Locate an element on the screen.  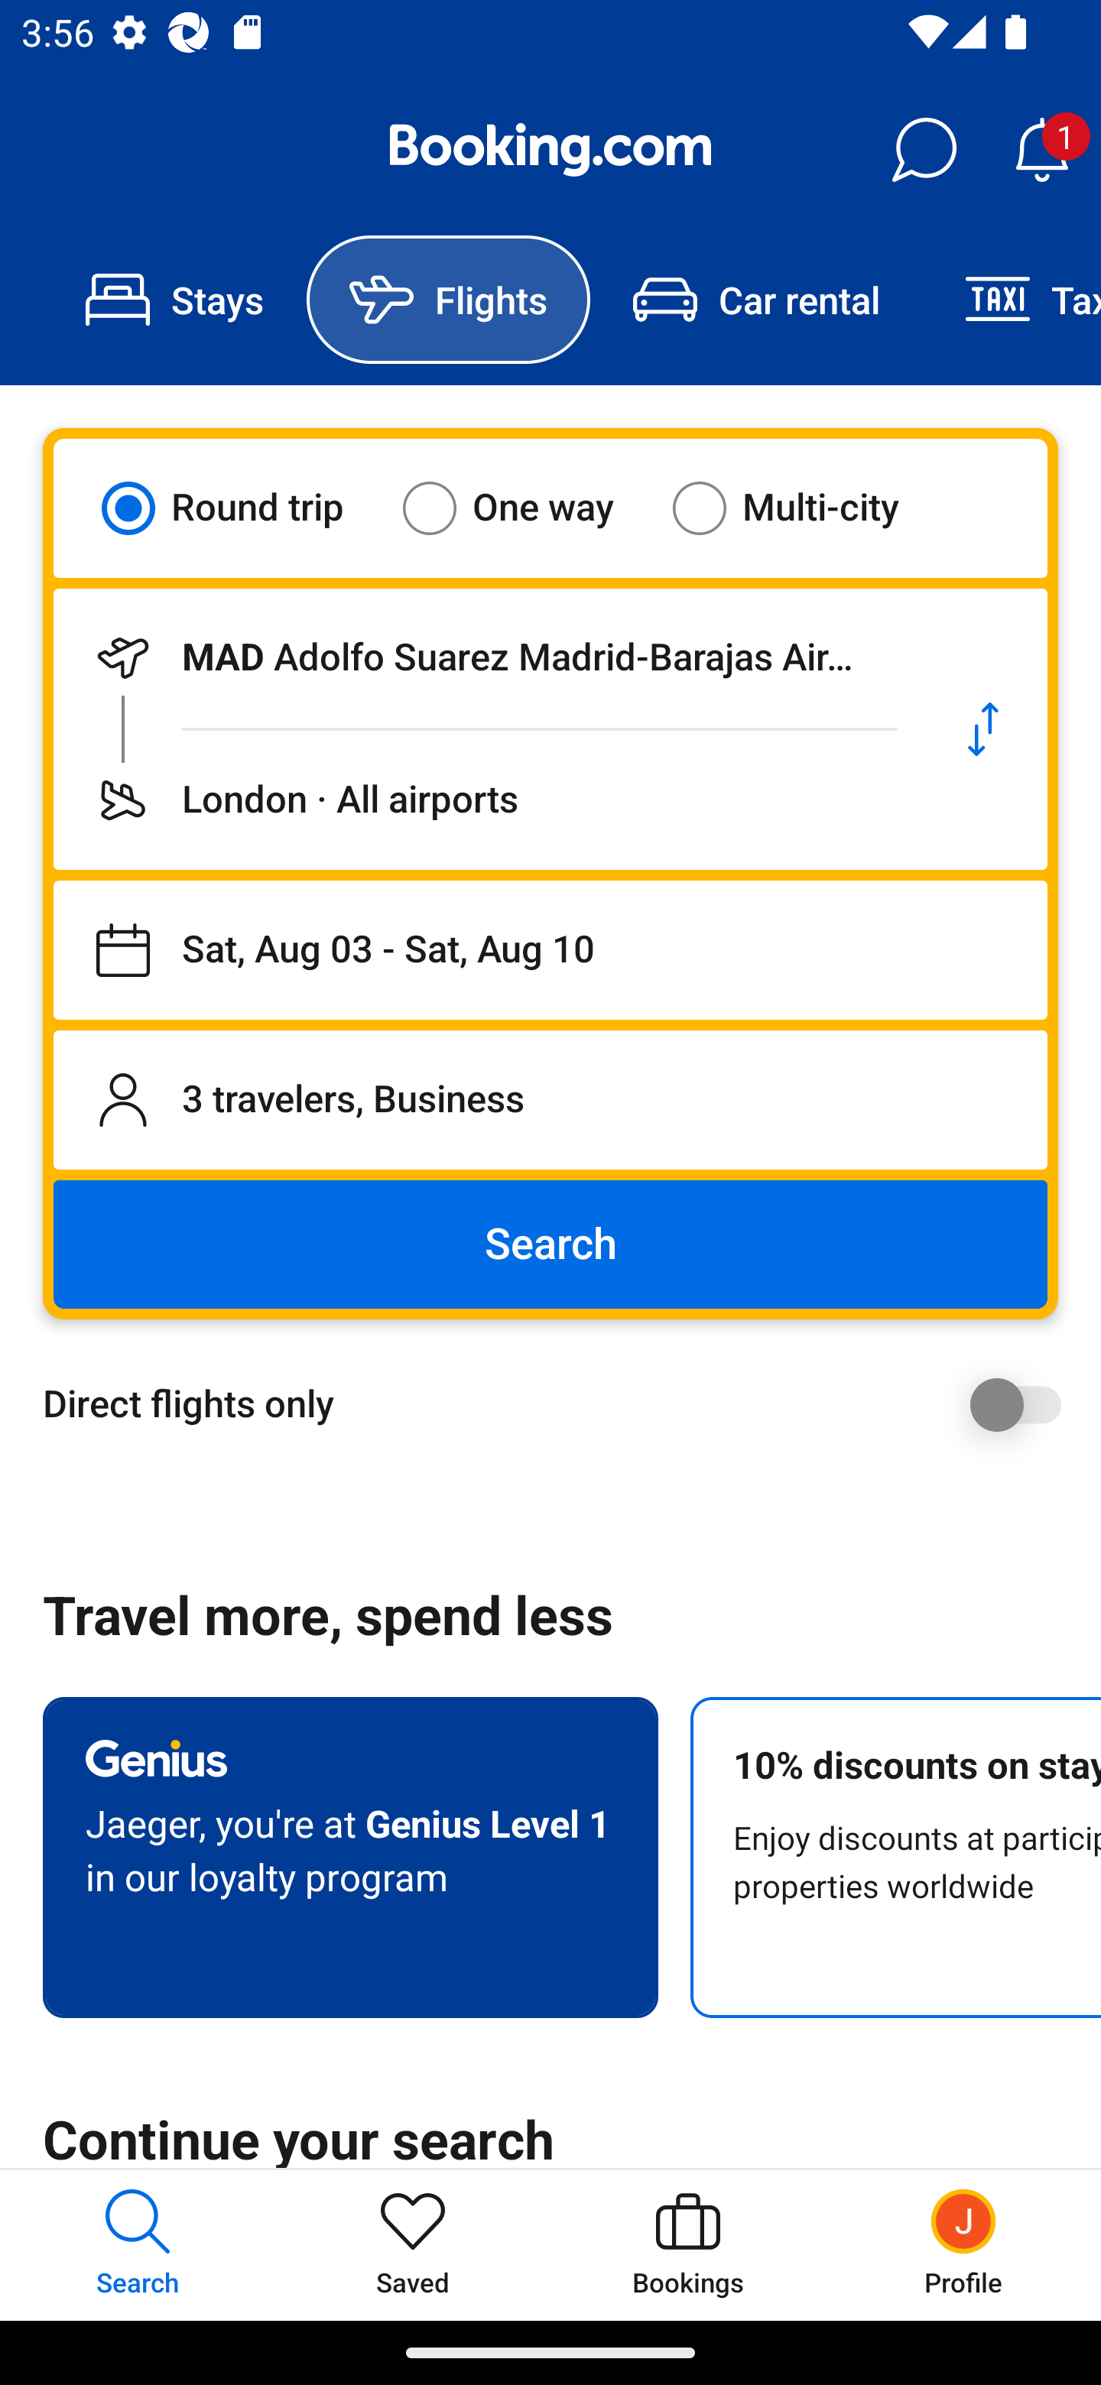
3 travelers, Business is located at coordinates (550, 1099).